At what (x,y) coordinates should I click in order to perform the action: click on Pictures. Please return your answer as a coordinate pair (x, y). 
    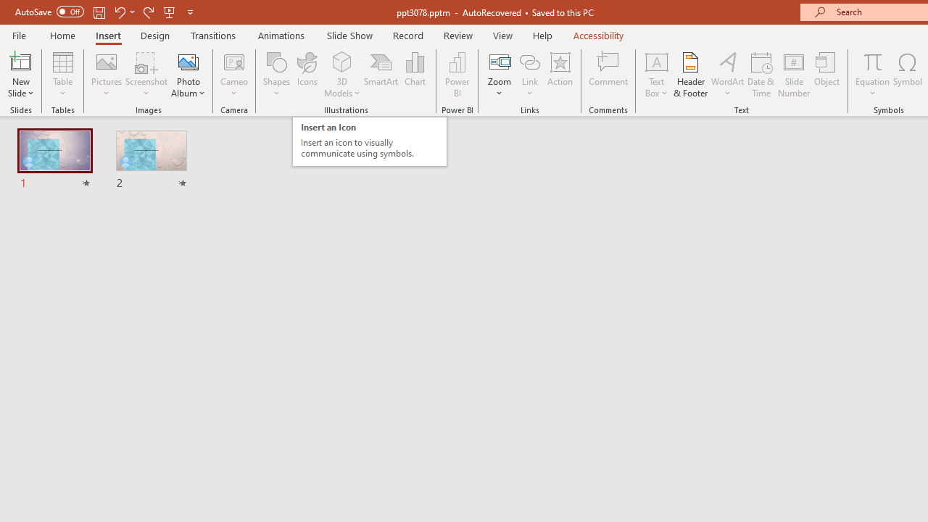
    Looking at the image, I should click on (107, 74).